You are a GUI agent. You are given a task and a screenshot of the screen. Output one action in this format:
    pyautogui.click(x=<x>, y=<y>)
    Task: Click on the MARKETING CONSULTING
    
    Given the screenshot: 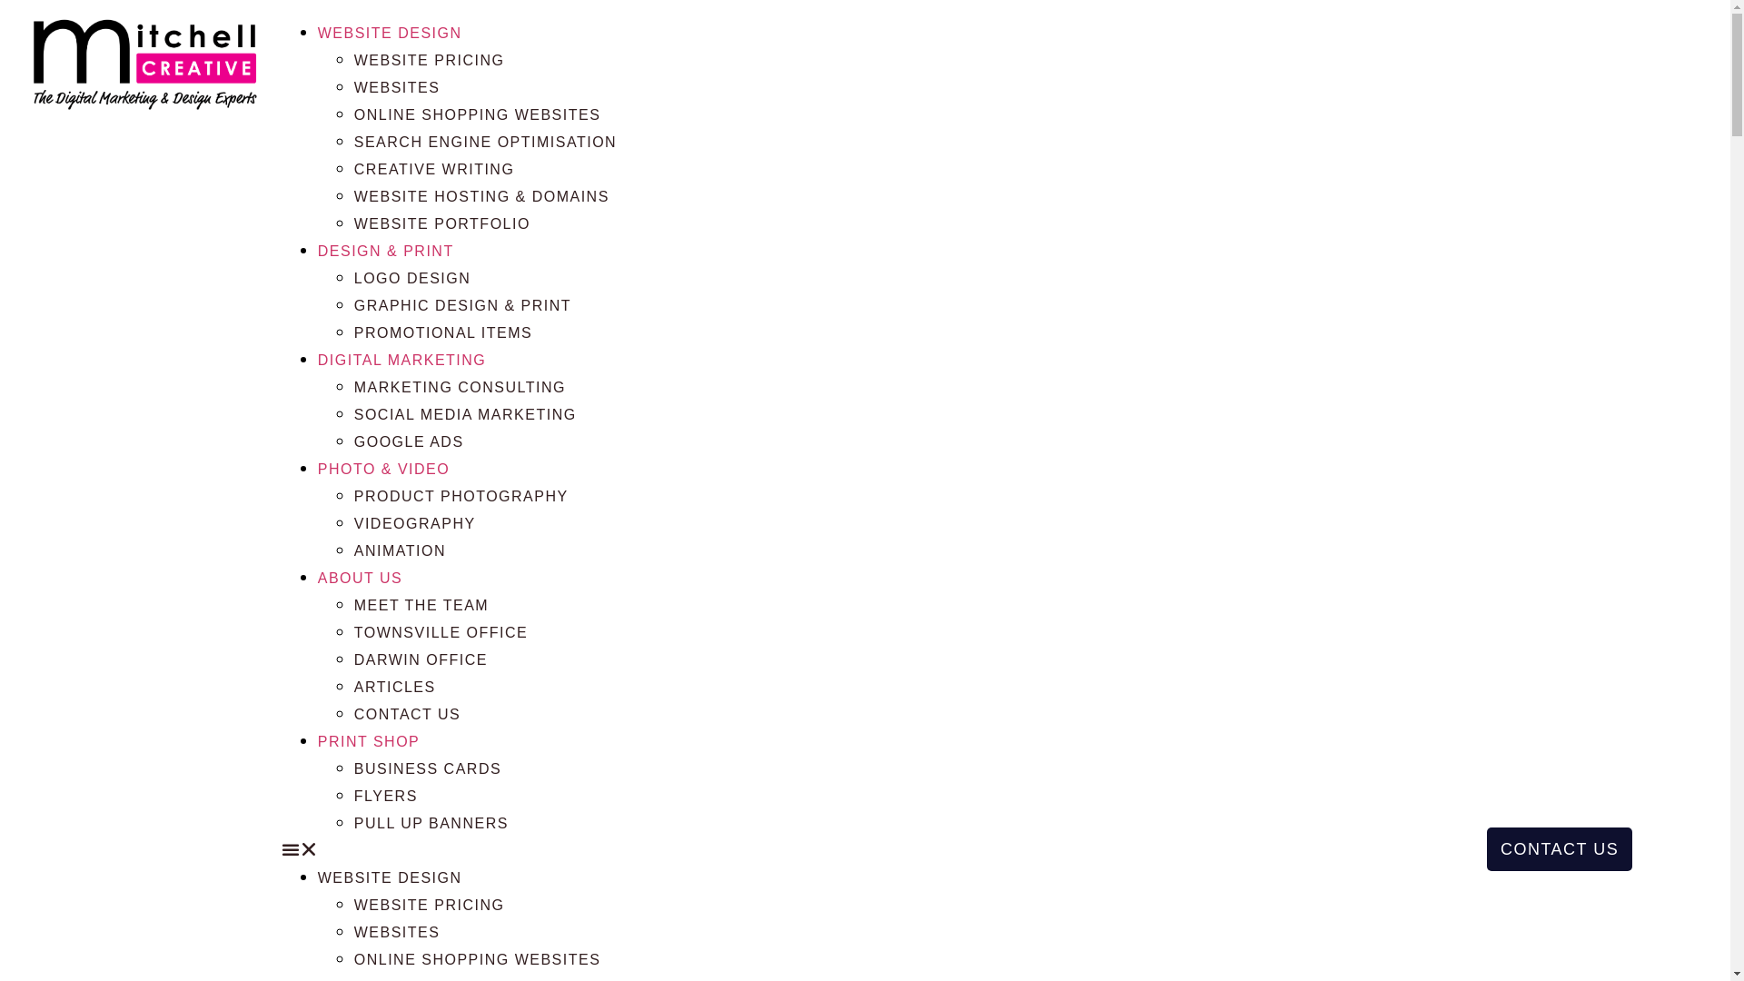 What is the action you would take?
    pyautogui.click(x=460, y=387)
    